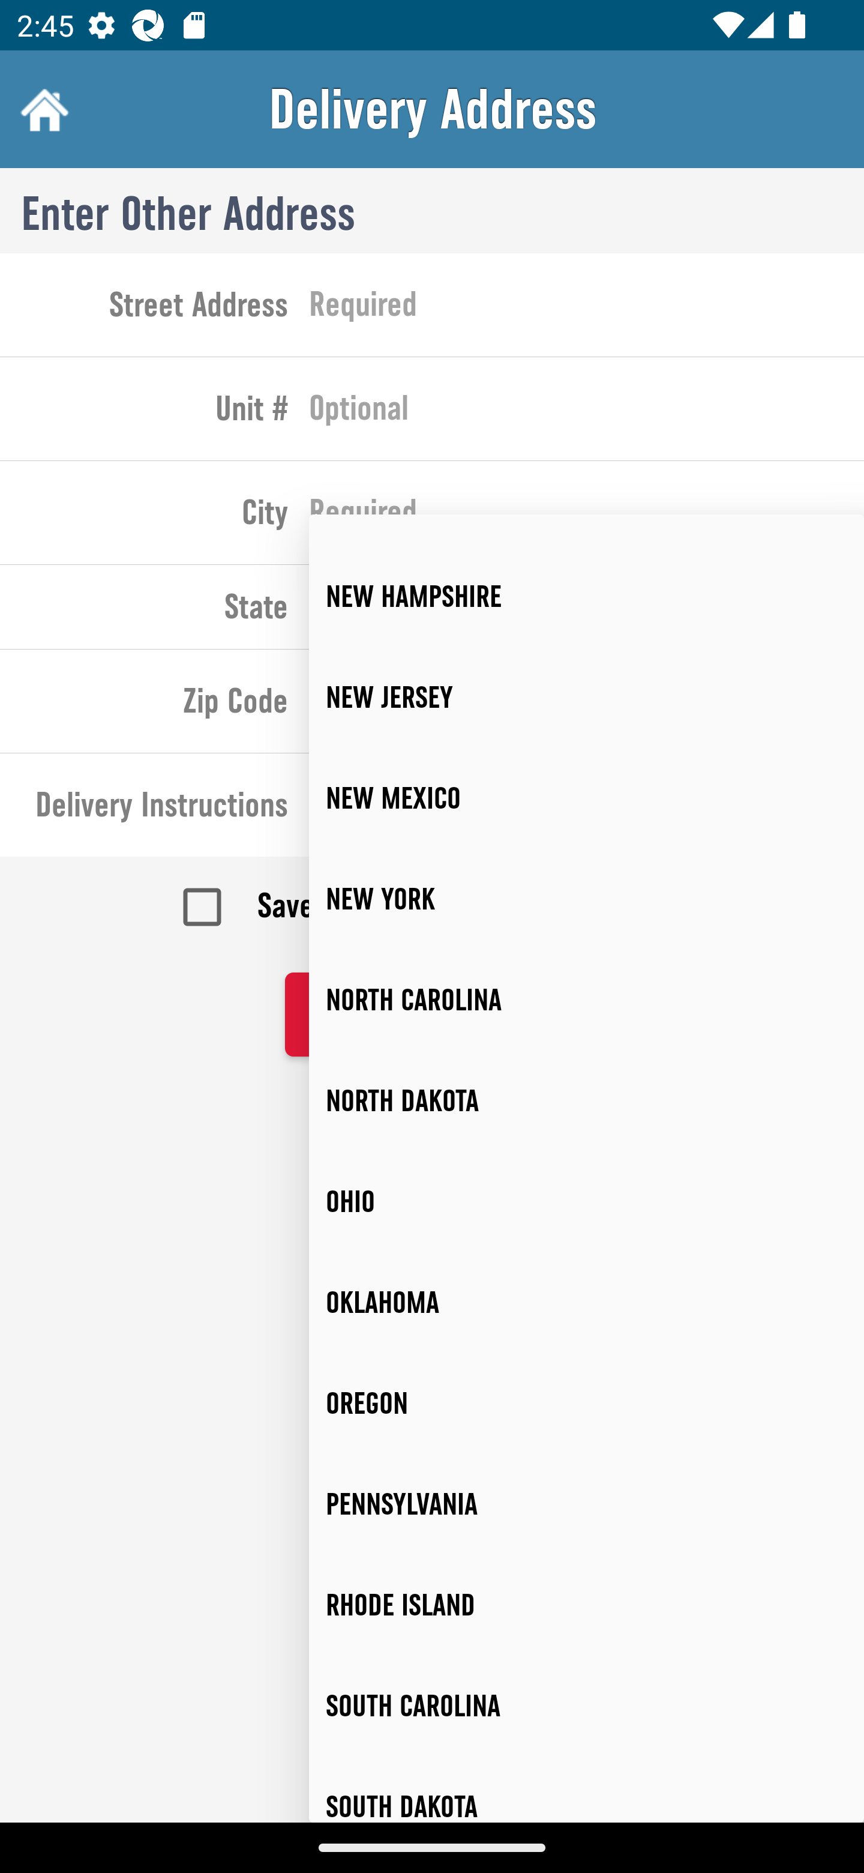  I want to click on NORTH CAROLINA, so click(587, 1000).